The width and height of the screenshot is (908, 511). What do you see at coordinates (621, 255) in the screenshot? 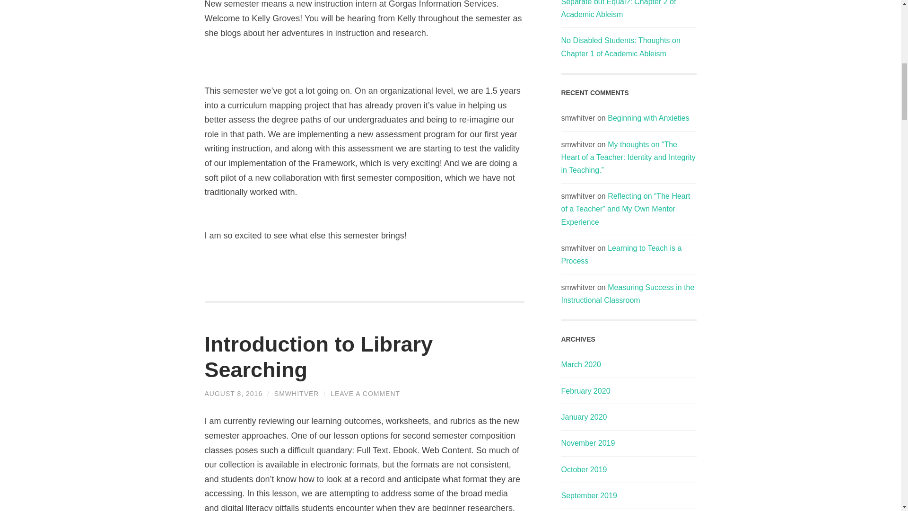
I see `Learning to Teach is a Process` at bounding box center [621, 255].